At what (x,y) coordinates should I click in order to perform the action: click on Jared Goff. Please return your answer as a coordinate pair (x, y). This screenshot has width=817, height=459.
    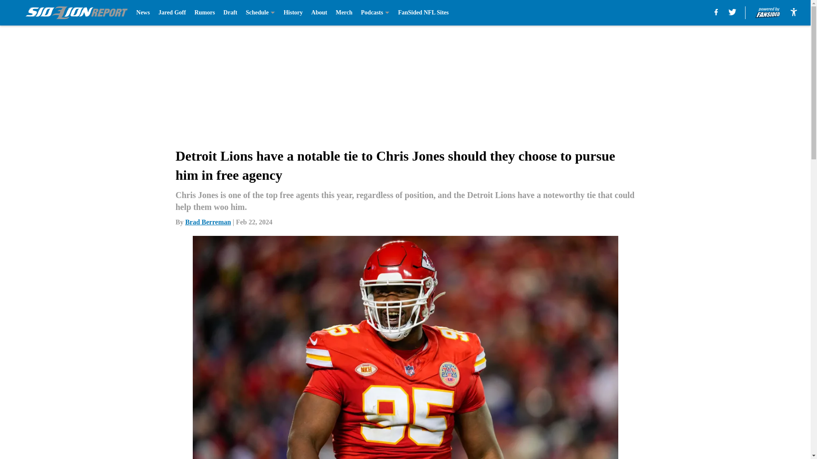
    Looking at the image, I should click on (172, 13).